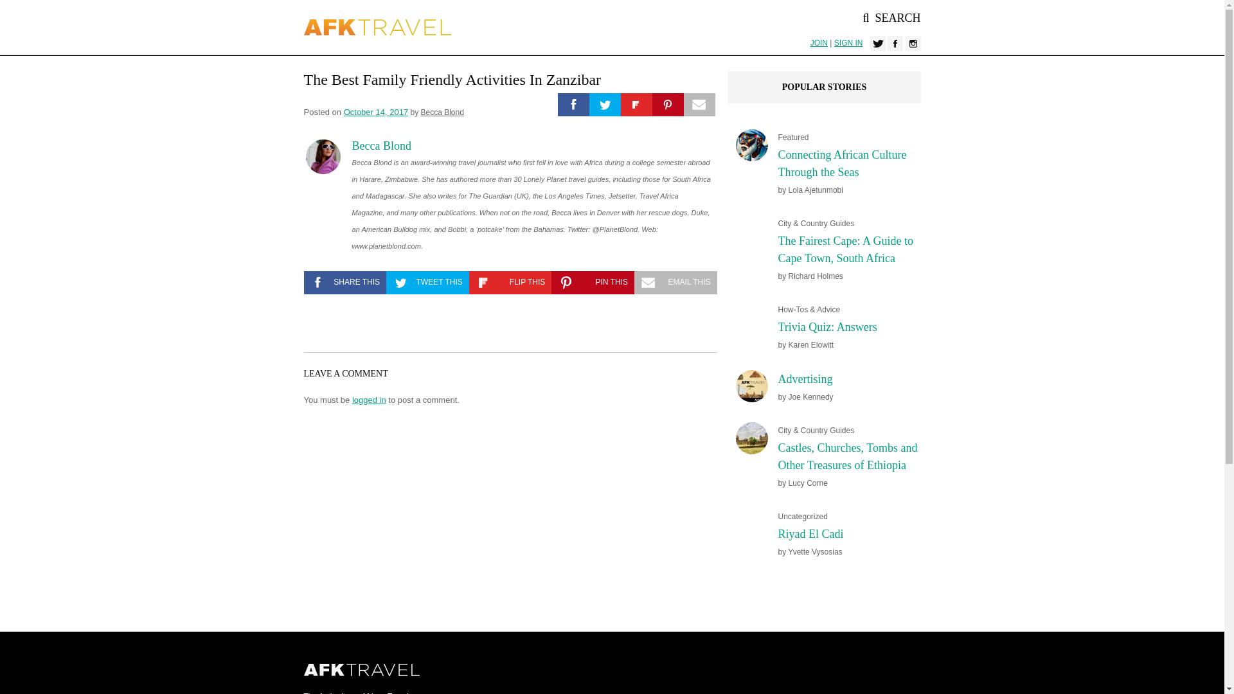  I want to click on AFKTravel, so click(377, 27).